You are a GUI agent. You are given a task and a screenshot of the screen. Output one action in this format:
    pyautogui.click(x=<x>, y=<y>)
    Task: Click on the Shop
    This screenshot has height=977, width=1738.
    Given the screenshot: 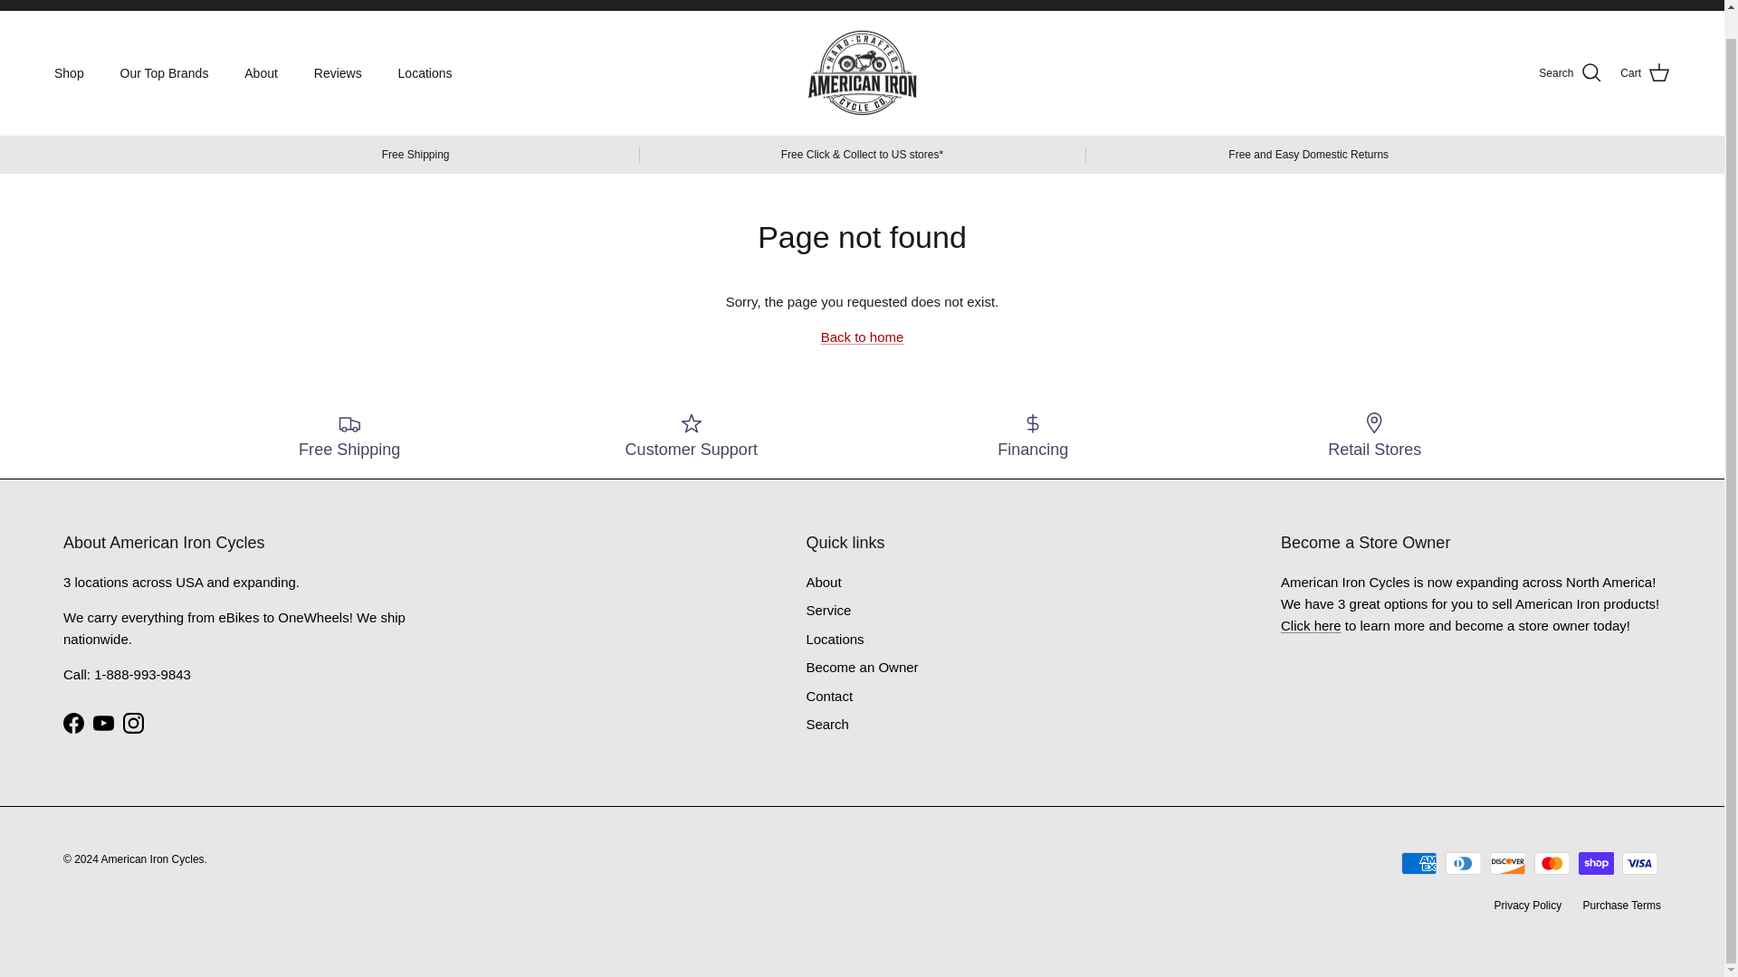 What is the action you would take?
    pyautogui.click(x=69, y=73)
    